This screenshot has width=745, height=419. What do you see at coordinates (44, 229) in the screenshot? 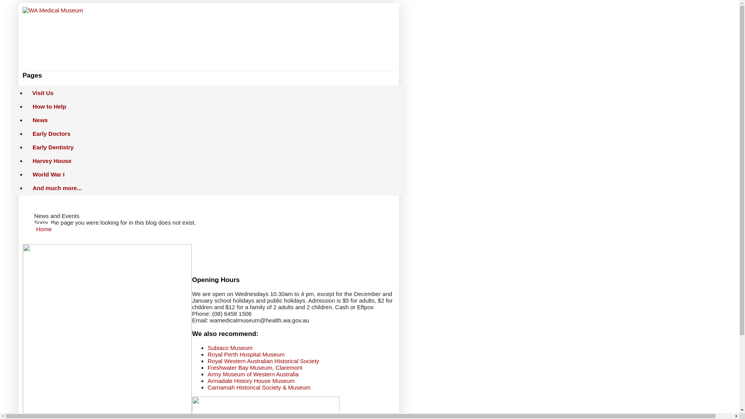
I see `Home` at bounding box center [44, 229].